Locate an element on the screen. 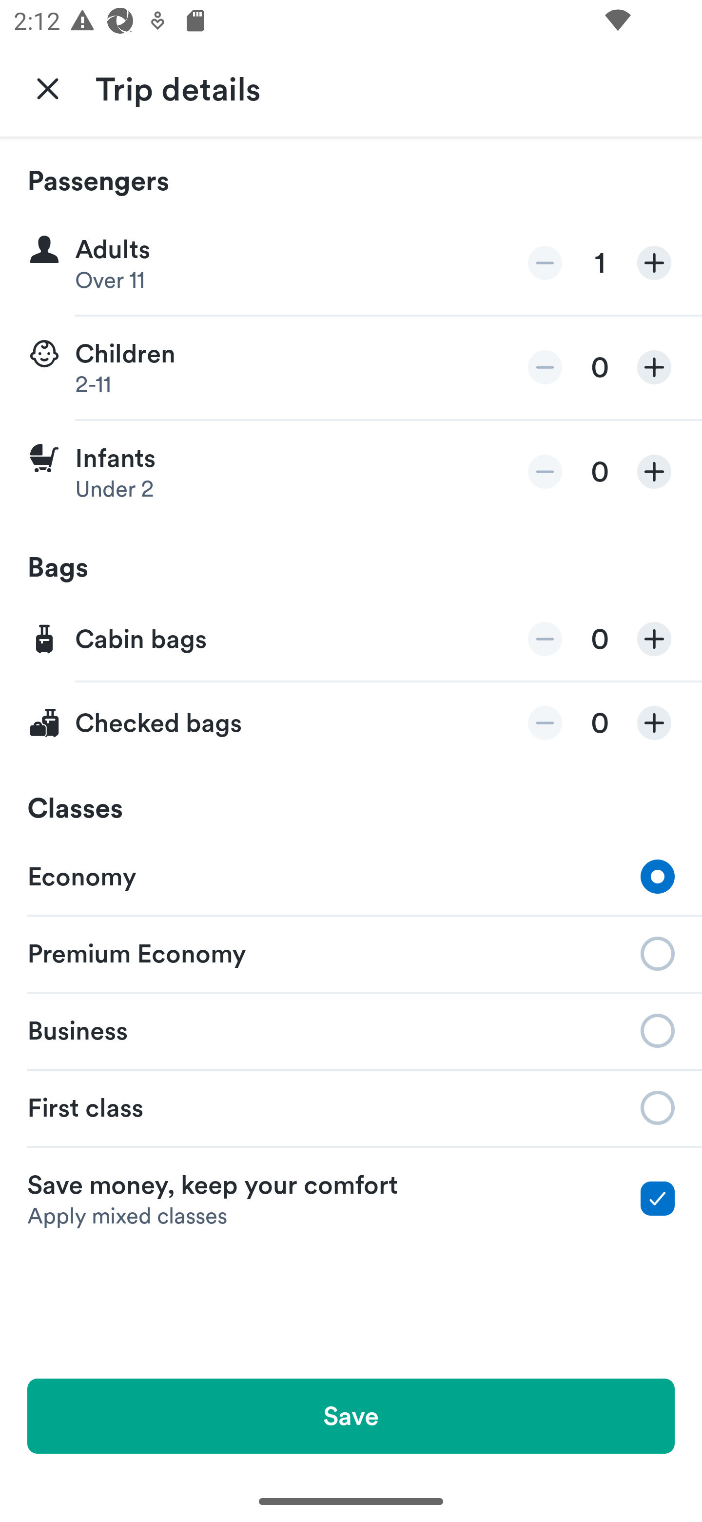 The width and height of the screenshot is (702, 1522). Remove is located at coordinates (545, 367).